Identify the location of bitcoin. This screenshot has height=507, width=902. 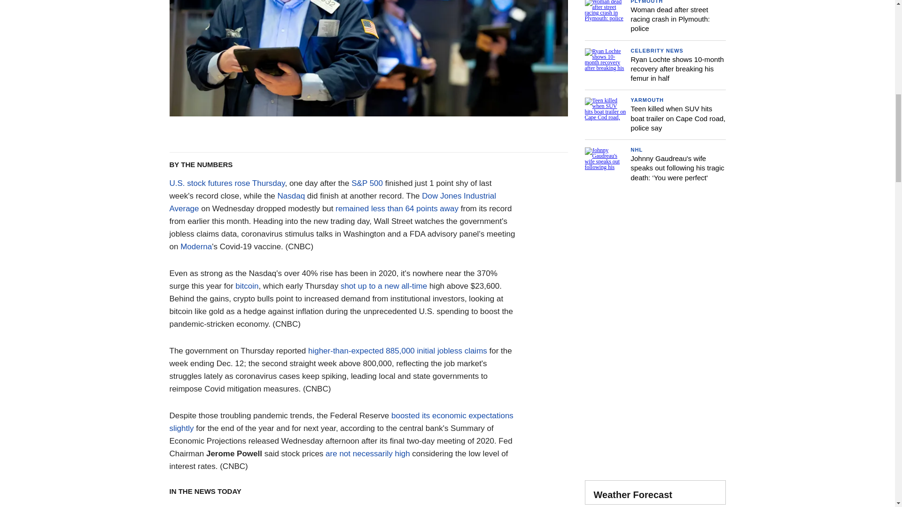
(247, 286).